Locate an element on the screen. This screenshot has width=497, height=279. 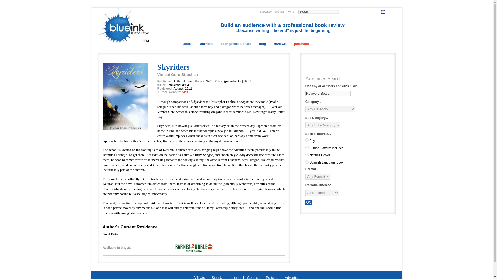
Facebook is located at coordinates (368, 12).